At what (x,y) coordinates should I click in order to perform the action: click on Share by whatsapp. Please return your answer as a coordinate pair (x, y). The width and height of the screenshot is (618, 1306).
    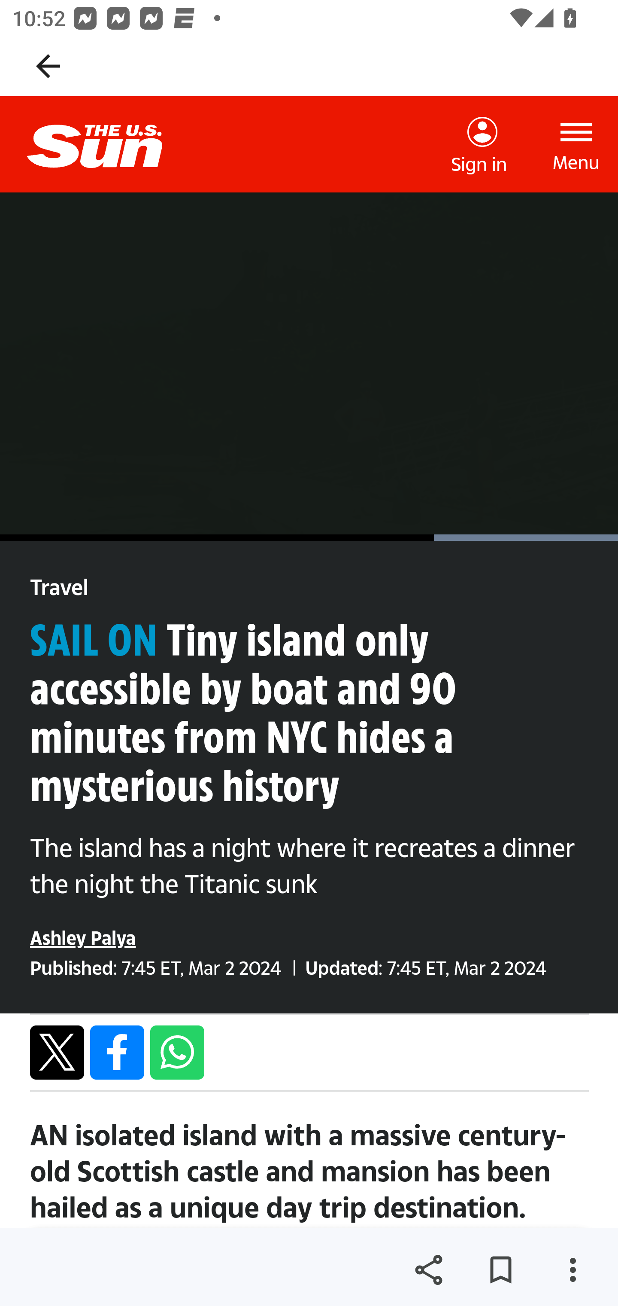
    Looking at the image, I should click on (177, 1052).